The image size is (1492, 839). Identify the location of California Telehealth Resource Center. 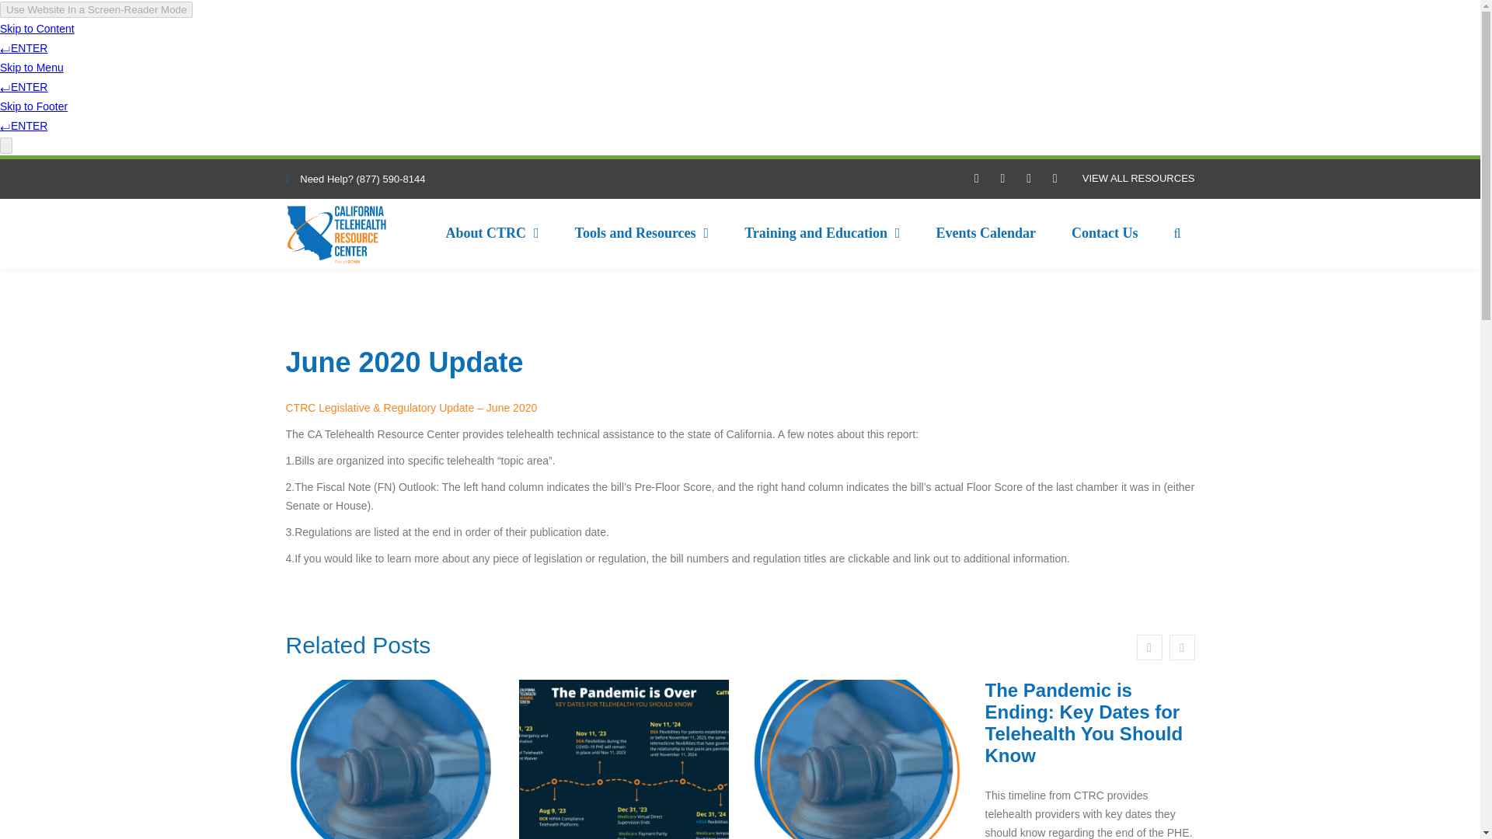
(336, 235).